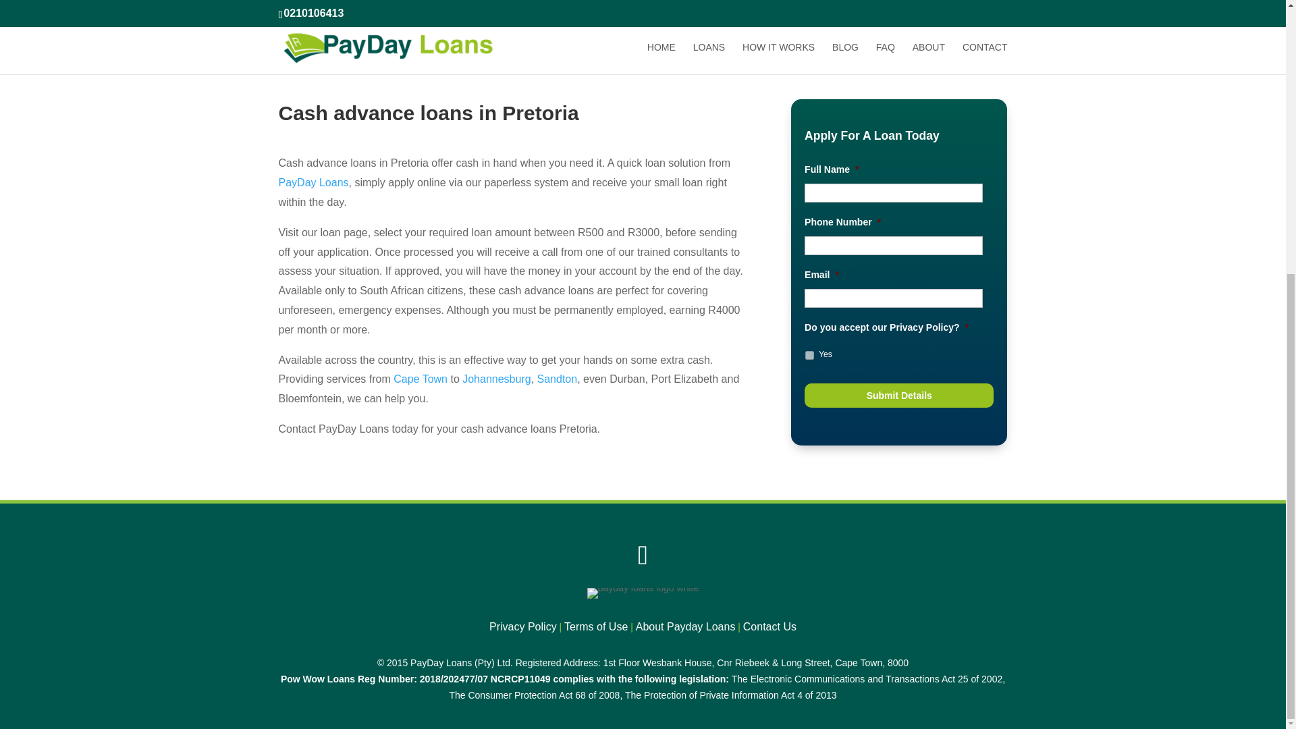 Image resolution: width=1296 pixels, height=729 pixels. What do you see at coordinates (899, 396) in the screenshot?
I see `Submit Details` at bounding box center [899, 396].